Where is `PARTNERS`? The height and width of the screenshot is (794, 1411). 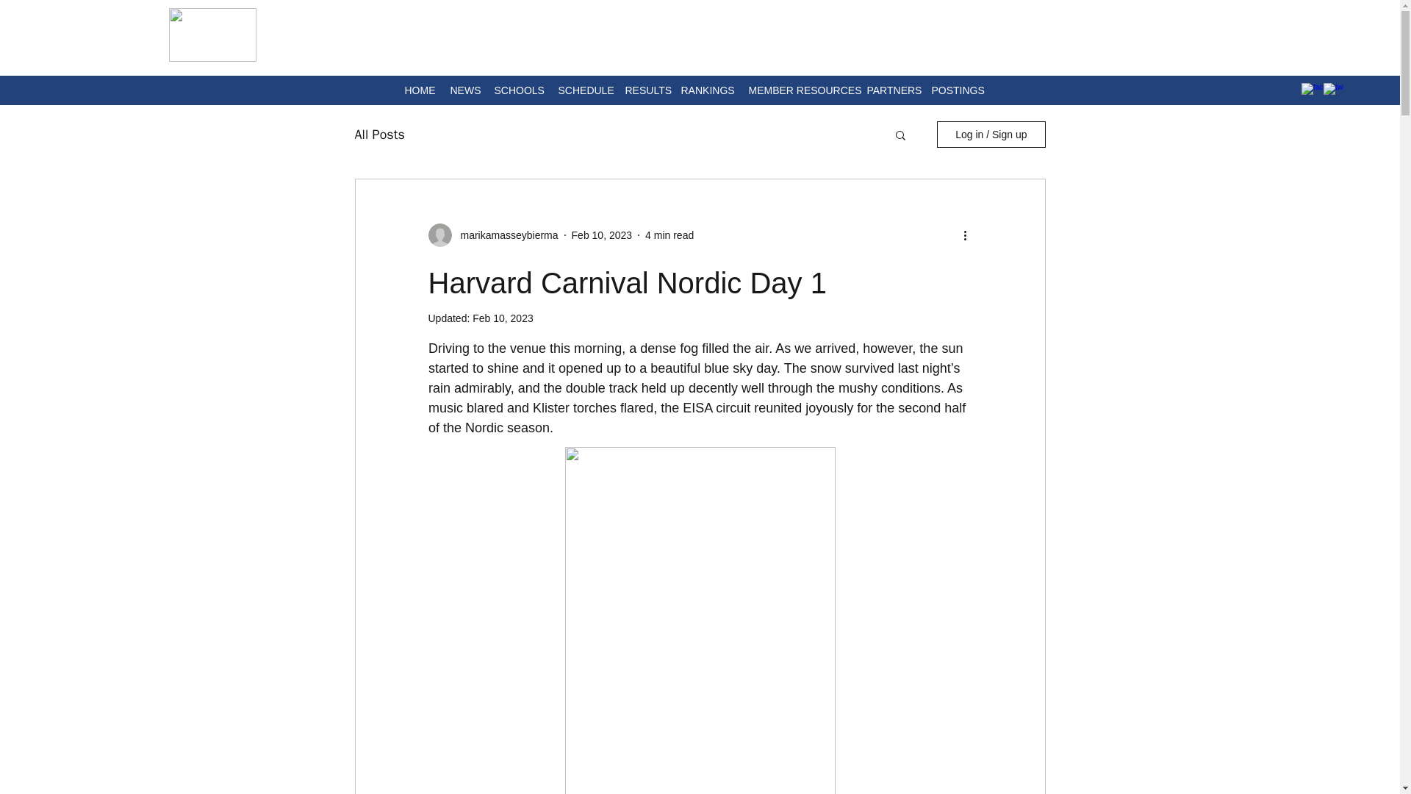
PARTNERS is located at coordinates (891, 90).